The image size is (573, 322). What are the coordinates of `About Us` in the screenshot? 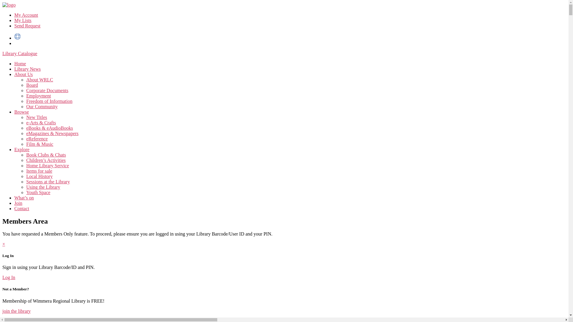 It's located at (24, 75).